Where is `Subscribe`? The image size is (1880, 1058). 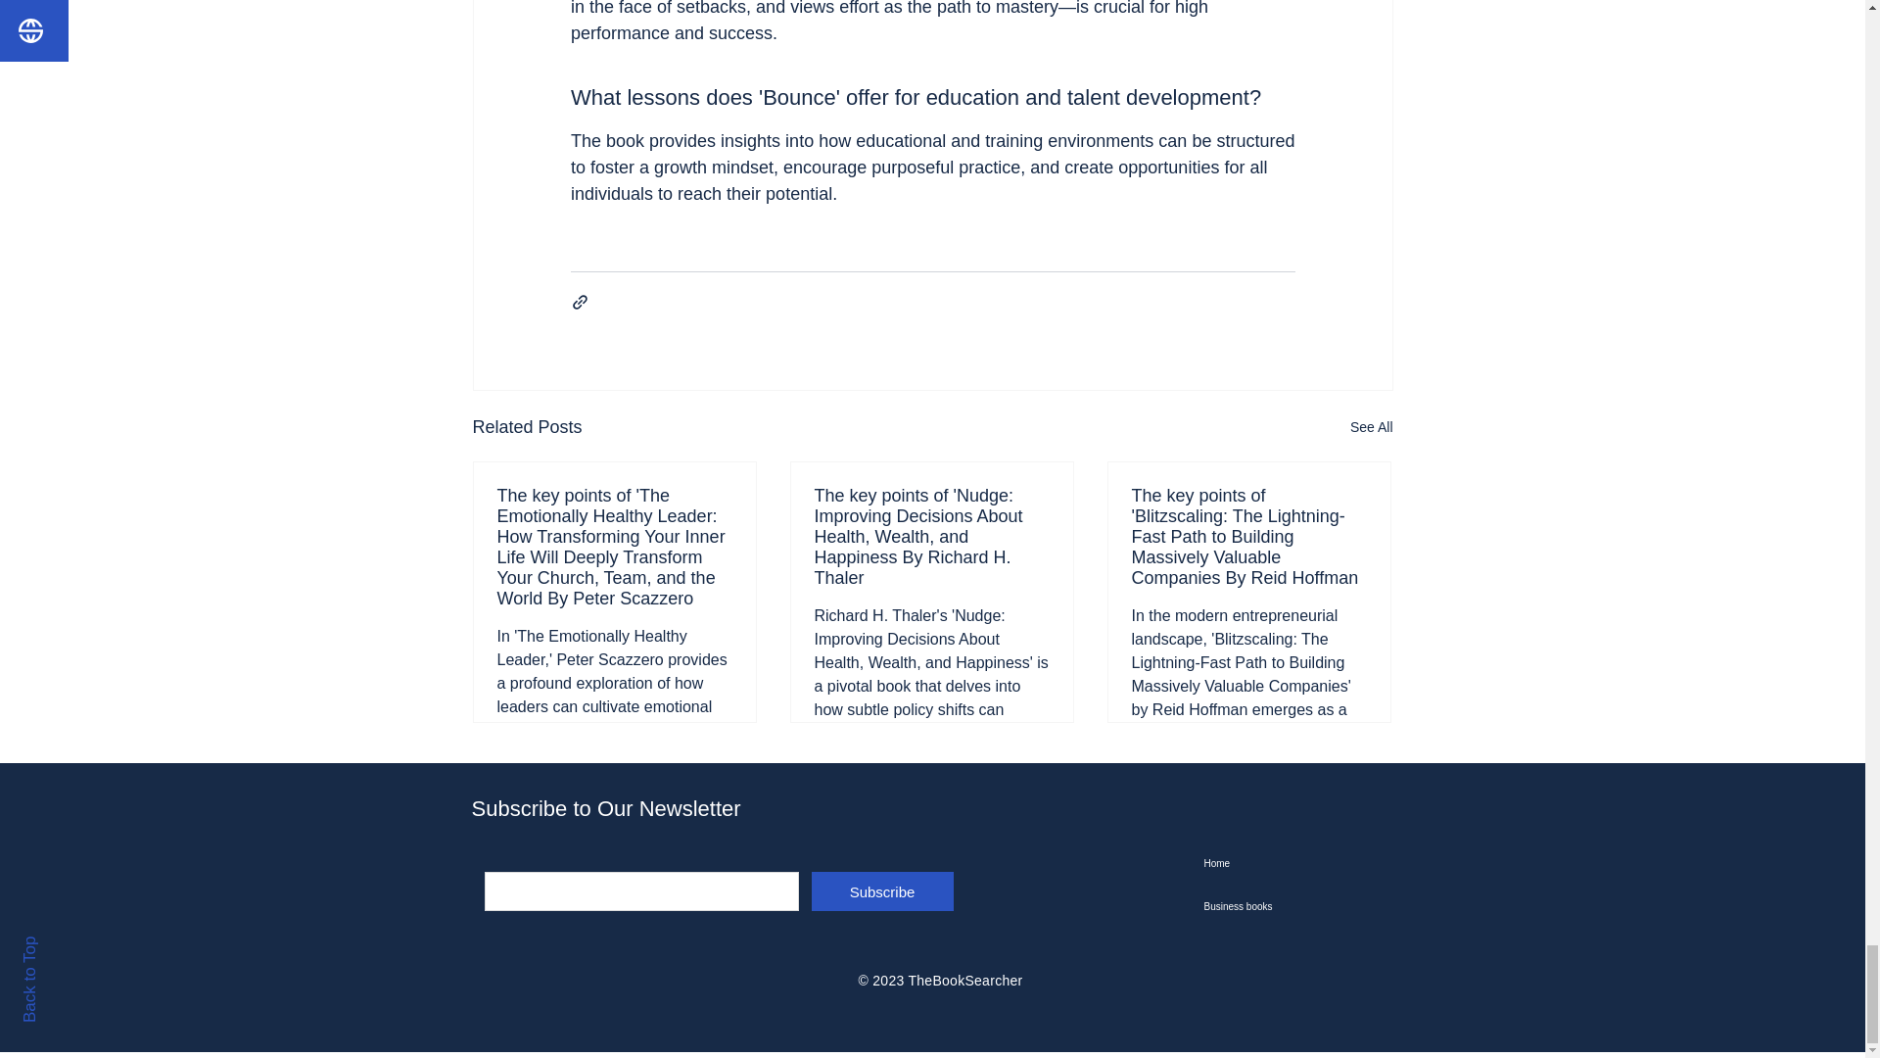 Subscribe is located at coordinates (881, 890).